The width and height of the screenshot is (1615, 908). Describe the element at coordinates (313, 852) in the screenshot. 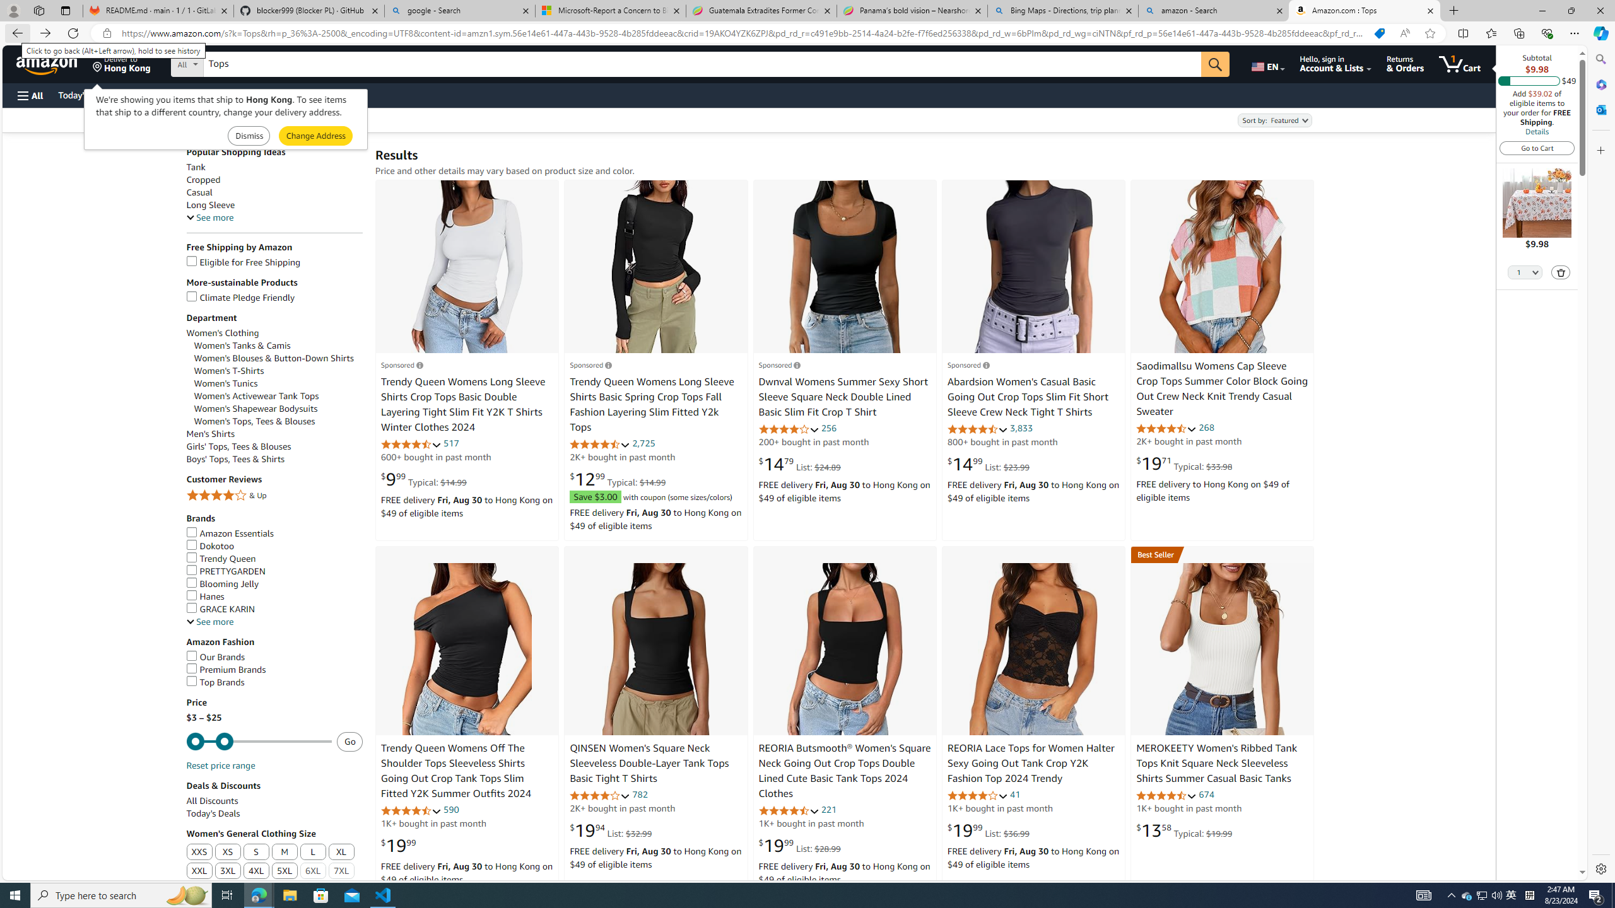

I see `L` at that location.